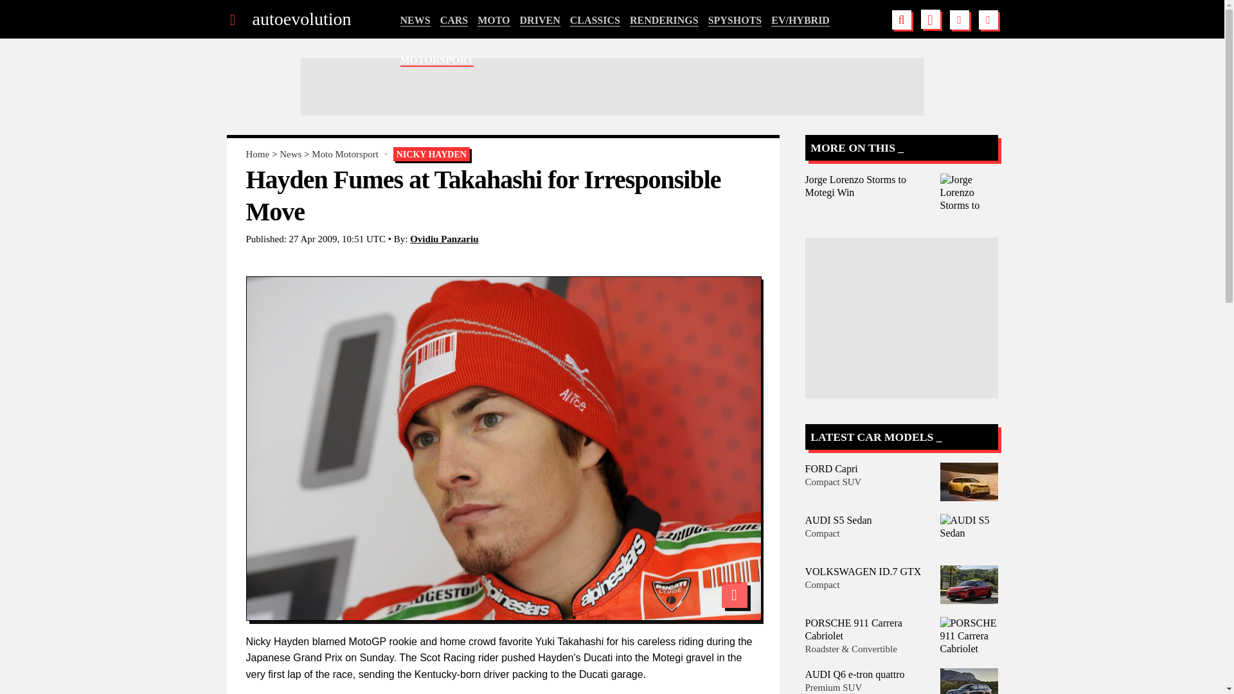 The image size is (1234, 694). I want to click on DRIVEN, so click(540, 21).